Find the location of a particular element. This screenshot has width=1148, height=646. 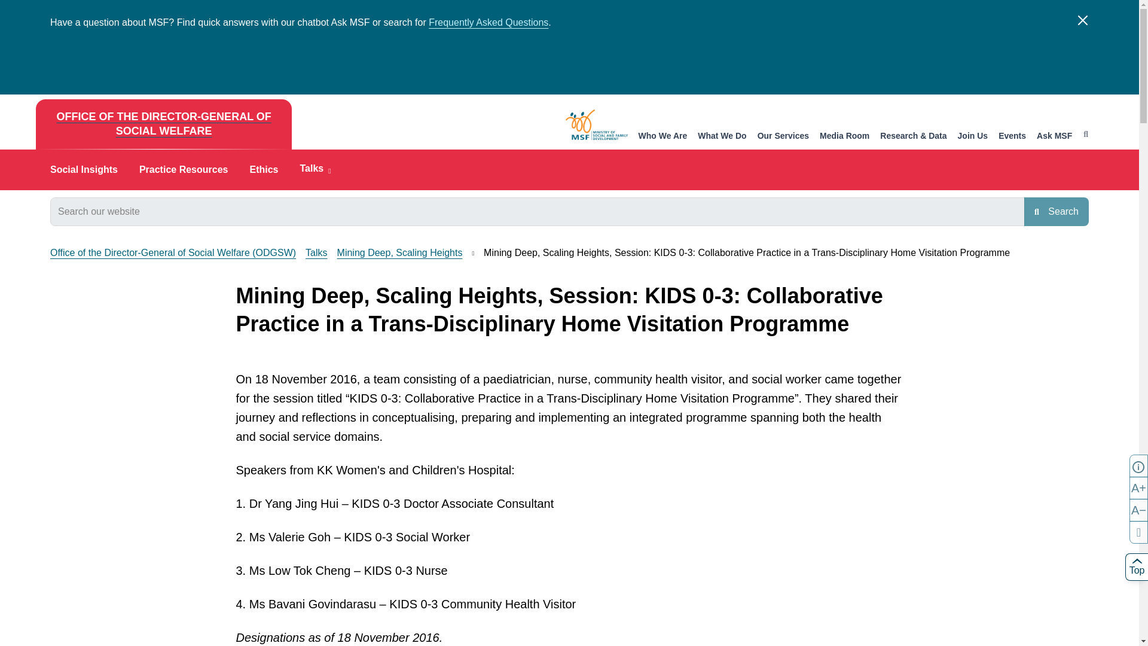

Our Services is located at coordinates (783, 136).